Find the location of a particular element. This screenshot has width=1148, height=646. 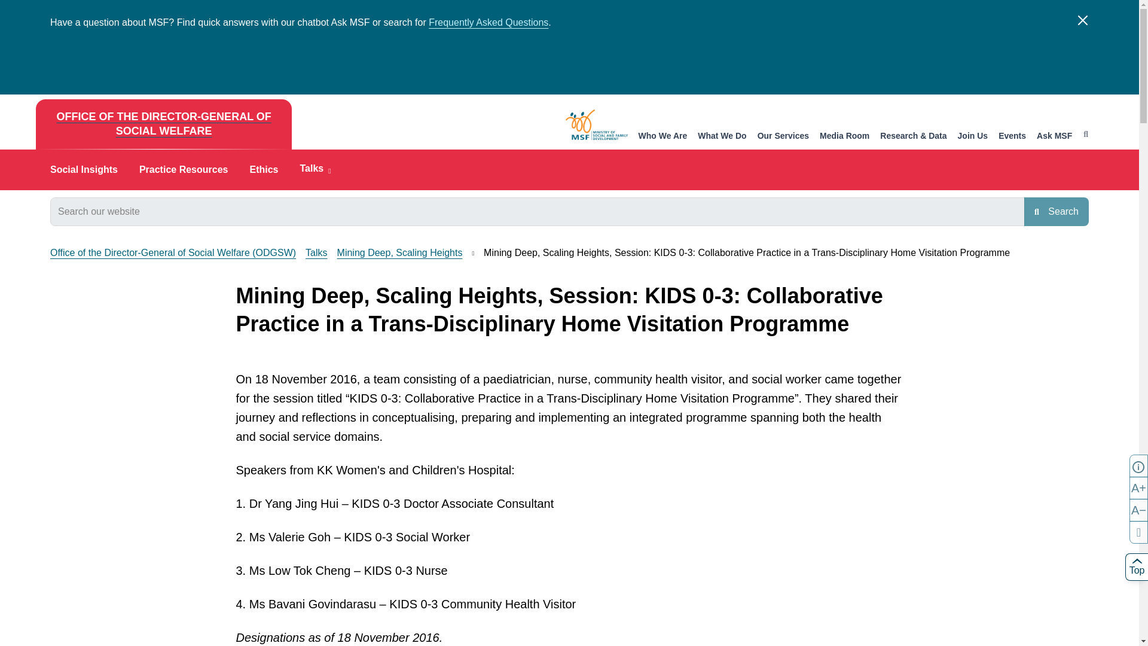

Our Services is located at coordinates (783, 136).